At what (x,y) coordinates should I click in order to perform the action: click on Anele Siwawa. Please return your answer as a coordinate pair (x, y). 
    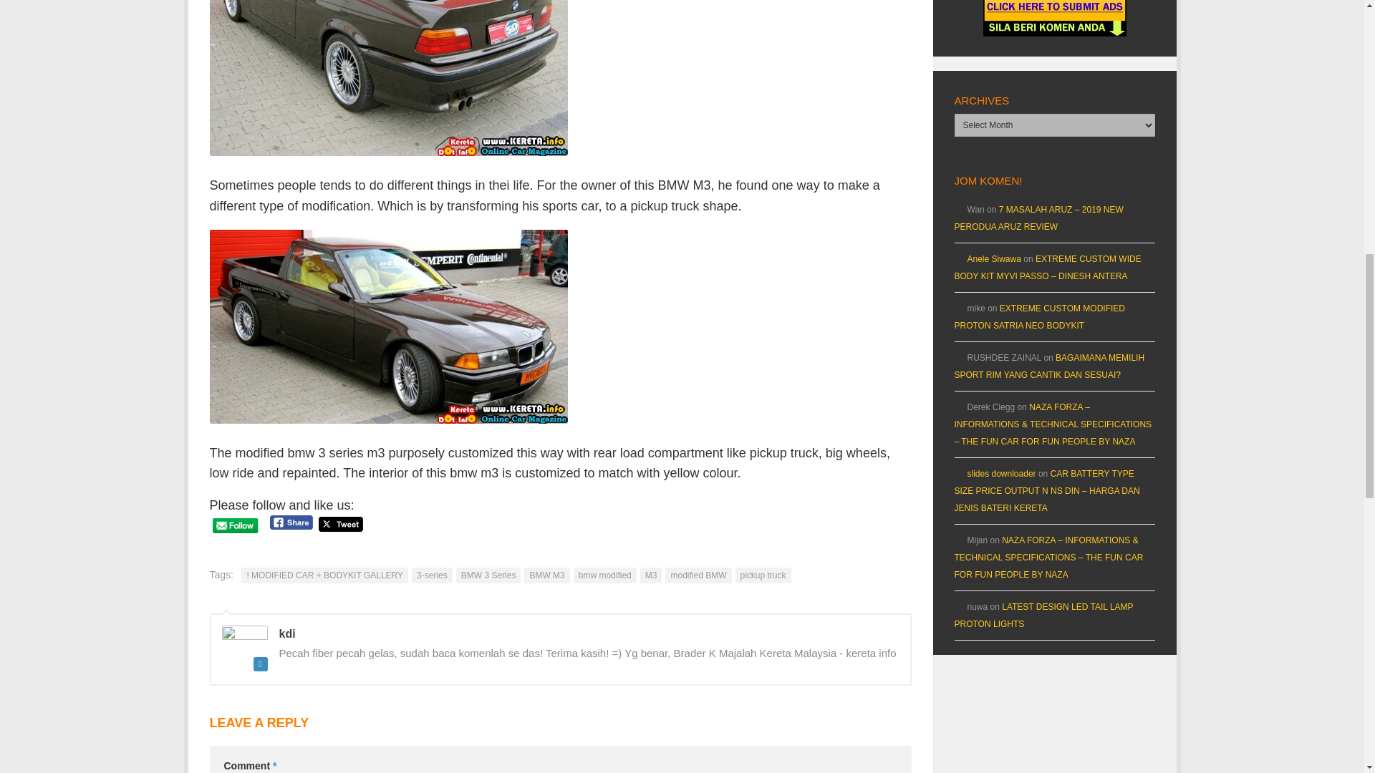
    Looking at the image, I should click on (993, 259).